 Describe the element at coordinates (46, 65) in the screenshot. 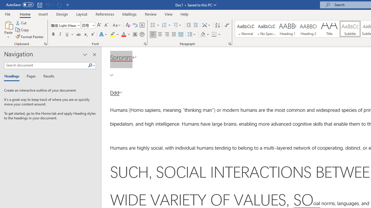

I see `Search document` at that location.